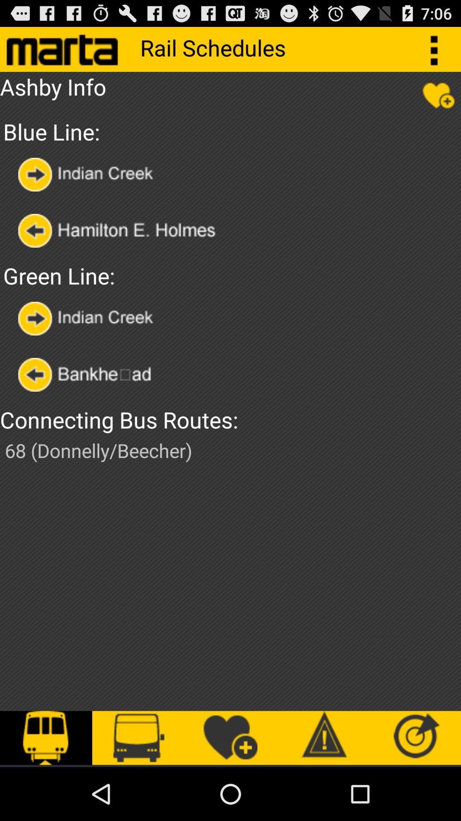 This screenshot has width=461, height=821. What do you see at coordinates (88, 318) in the screenshot?
I see `go to selected rail station` at bounding box center [88, 318].